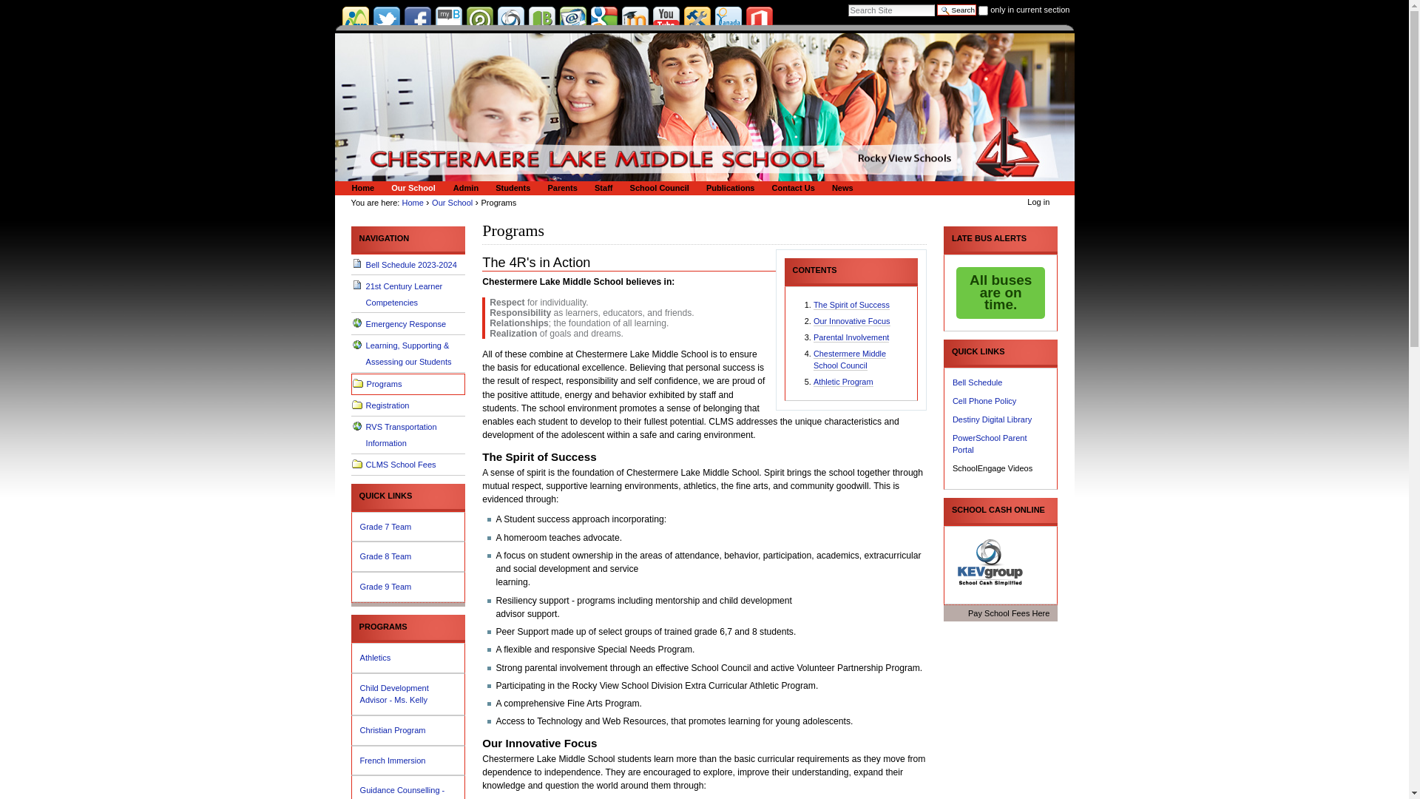 This screenshot has width=1420, height=799. I want to click on Grade 8 Team, so click(408, 556).